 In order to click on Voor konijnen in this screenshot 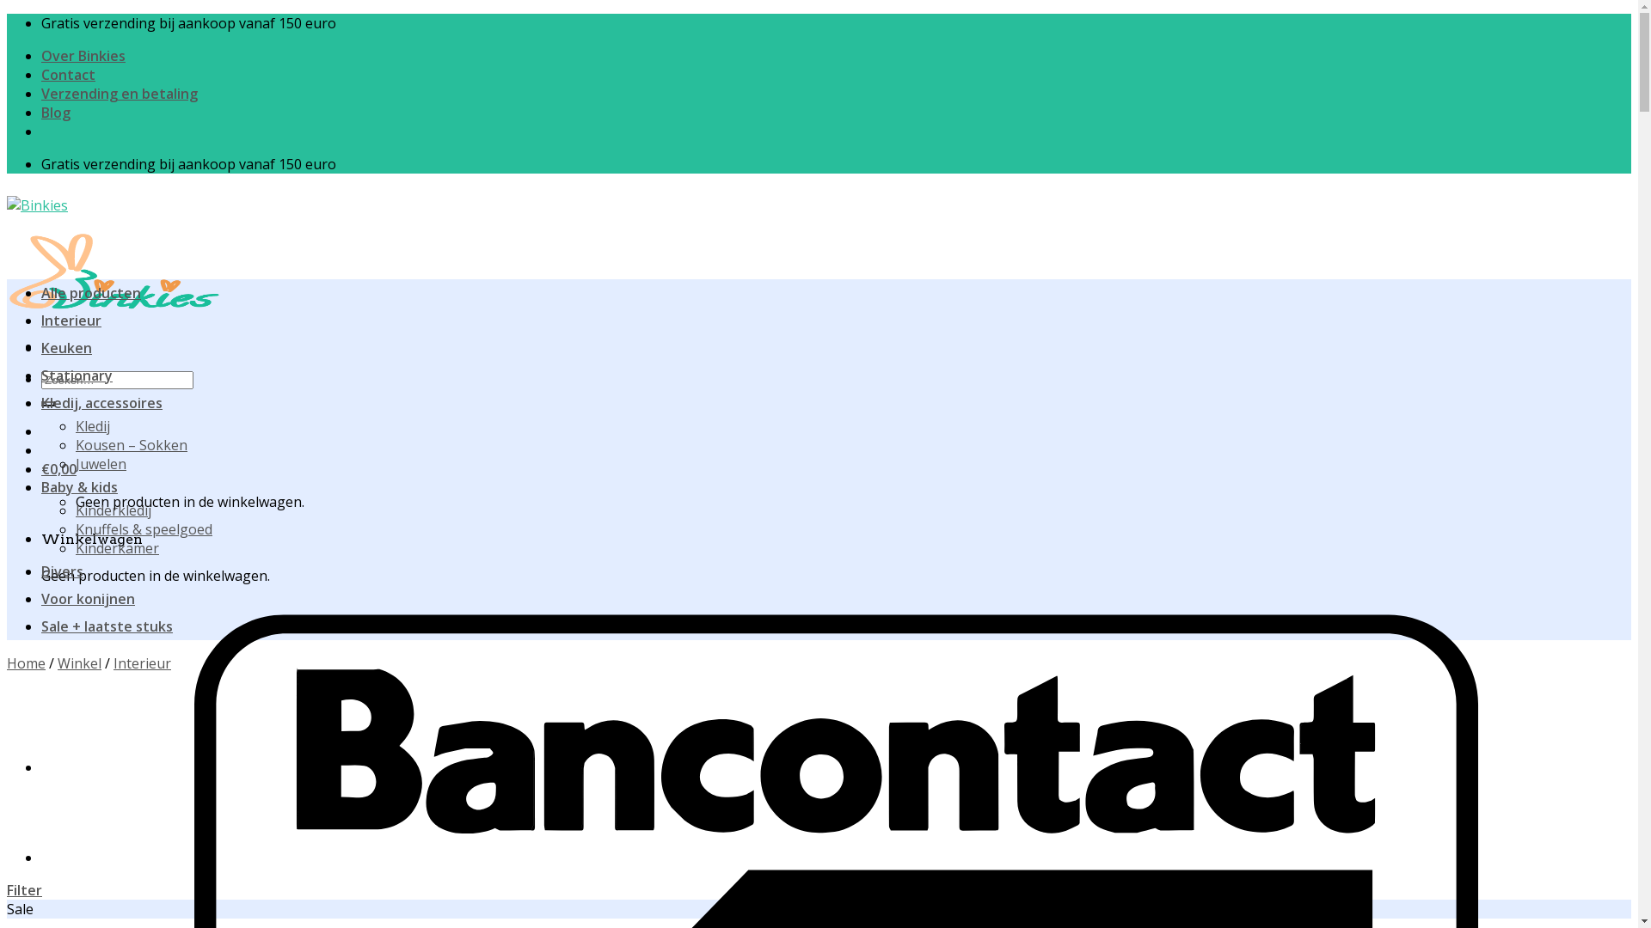, I will do `click(86, 553)`.